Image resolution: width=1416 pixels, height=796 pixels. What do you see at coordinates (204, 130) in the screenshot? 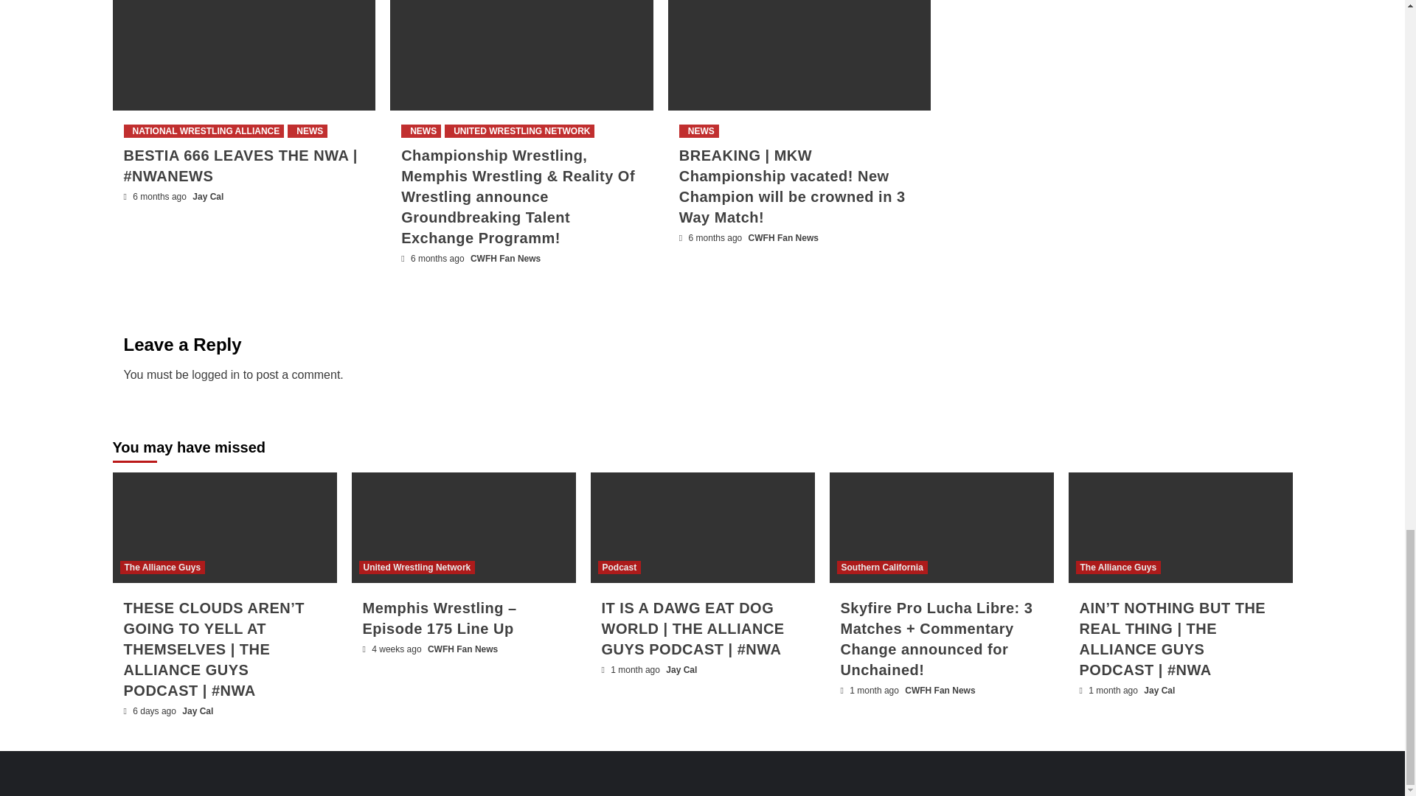
I see `NATIONAL WRESTLING ALLIANCE` at bounding box center [204, 130].